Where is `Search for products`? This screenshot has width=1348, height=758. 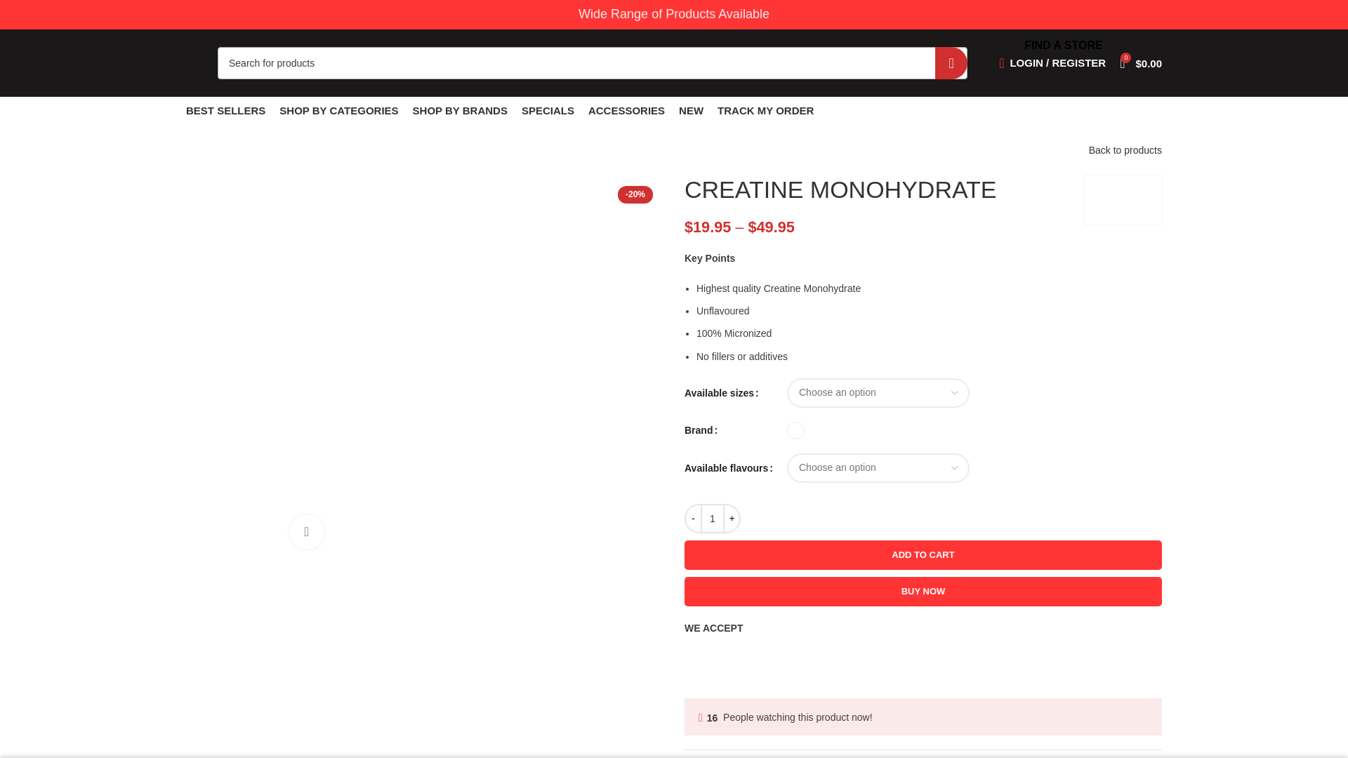
Search for products is located at coordinates (593, 62).